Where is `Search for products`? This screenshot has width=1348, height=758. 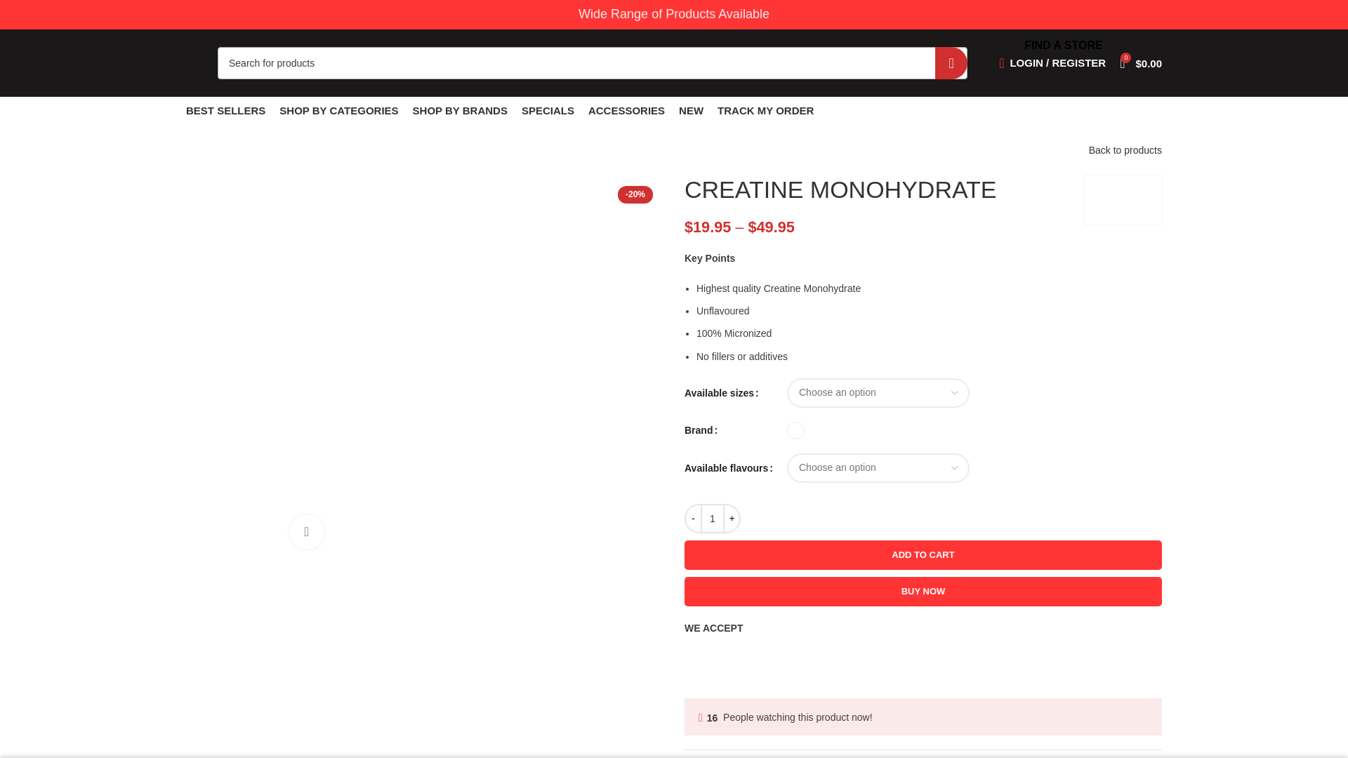
Search for products is located at coordinates (593, 62).